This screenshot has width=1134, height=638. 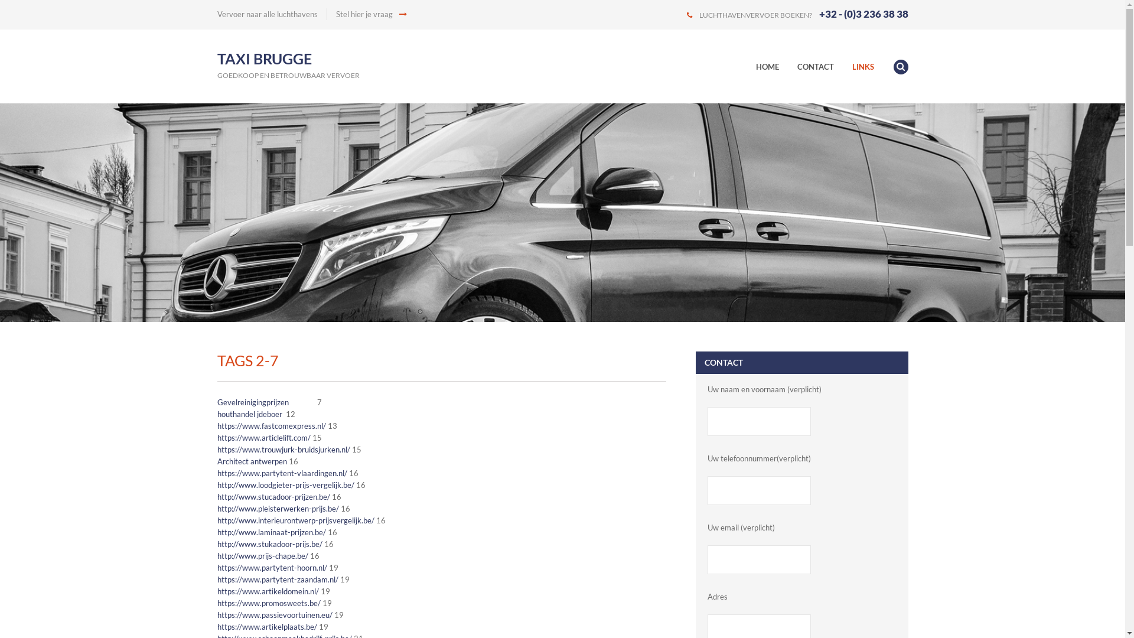 What do you see at coordinates (824, 67) in the screenshot?
I see `CONTACT` at bounding box center [824, 67].